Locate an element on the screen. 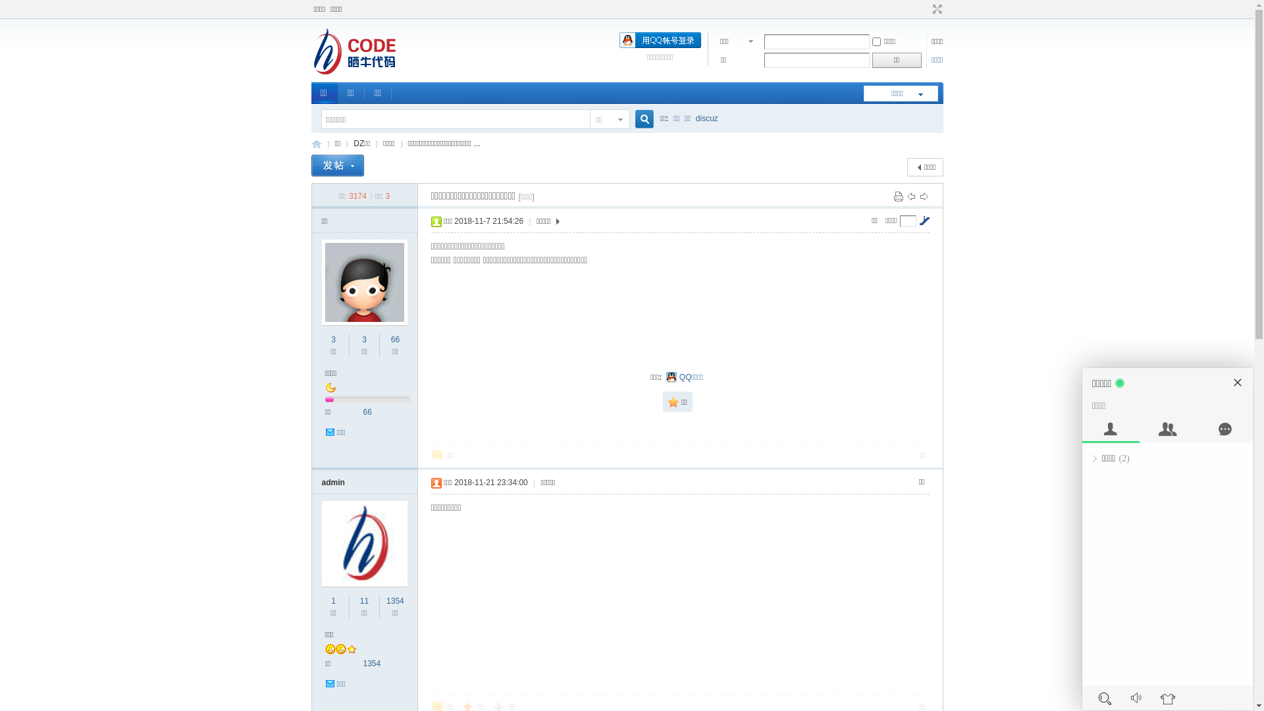  1354 is located at coordinates (373, 664).